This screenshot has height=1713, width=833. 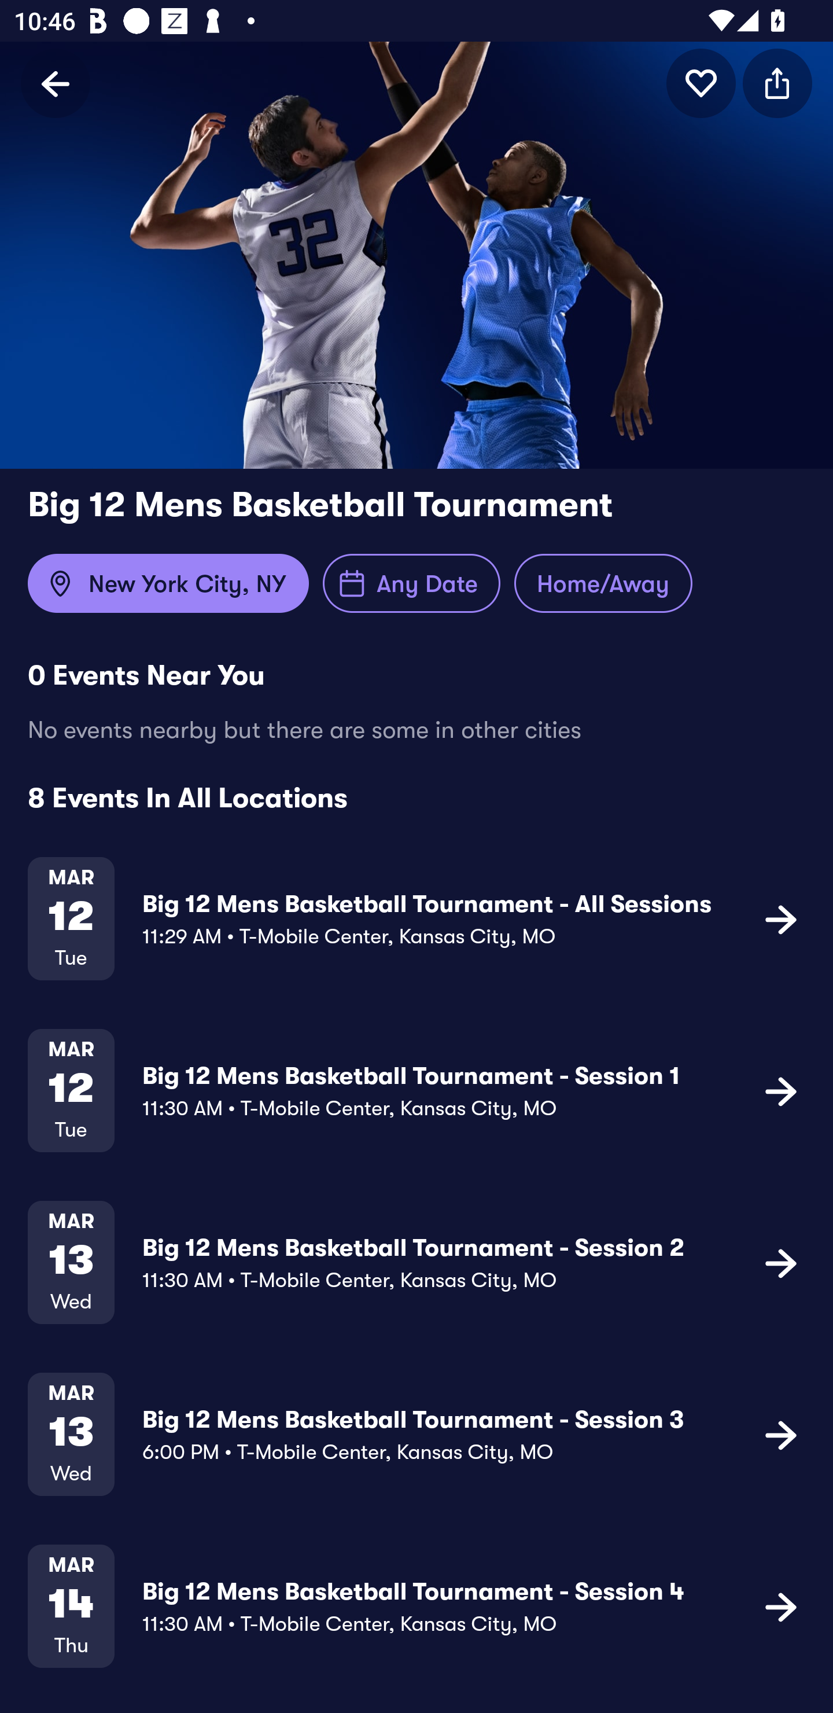 What do you see at coordinates (412, 583) in the screenshot?
I see `Any Date` at bounding box center [412, 583].